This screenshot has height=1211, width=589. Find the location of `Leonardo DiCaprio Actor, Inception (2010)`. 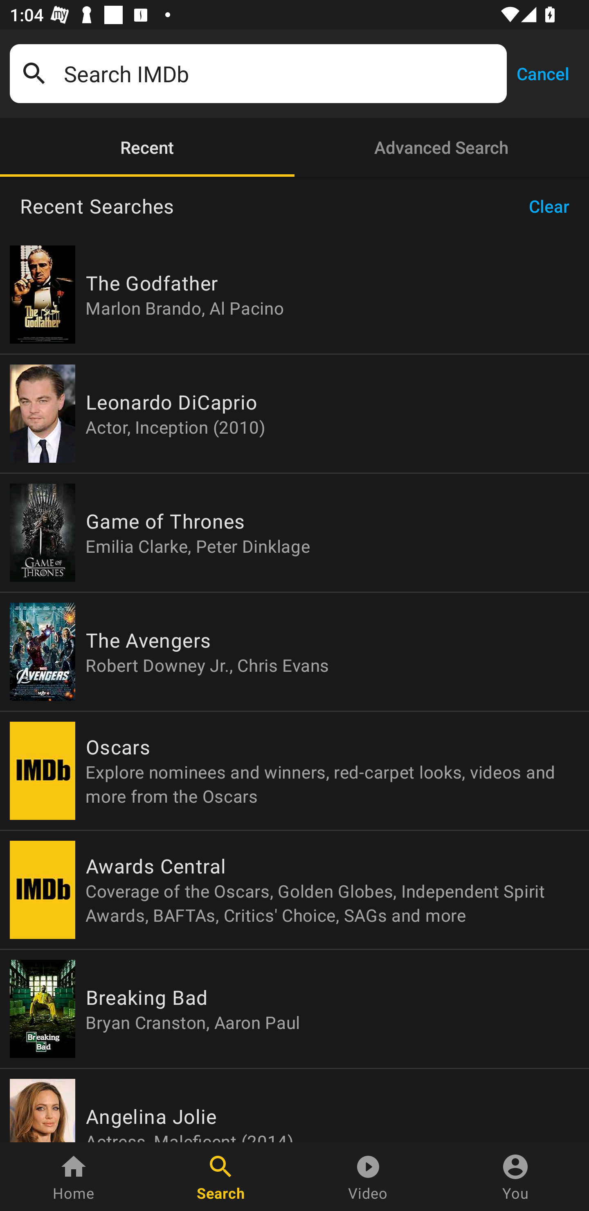

Leonardo DiCaprio Actor, Inception (2010) is located at coordinates (294, 413).